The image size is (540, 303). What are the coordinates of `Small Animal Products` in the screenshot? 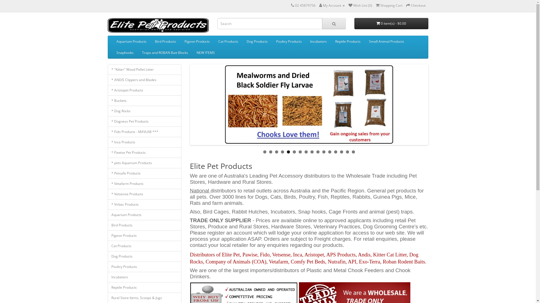 It's located at (386, 42).